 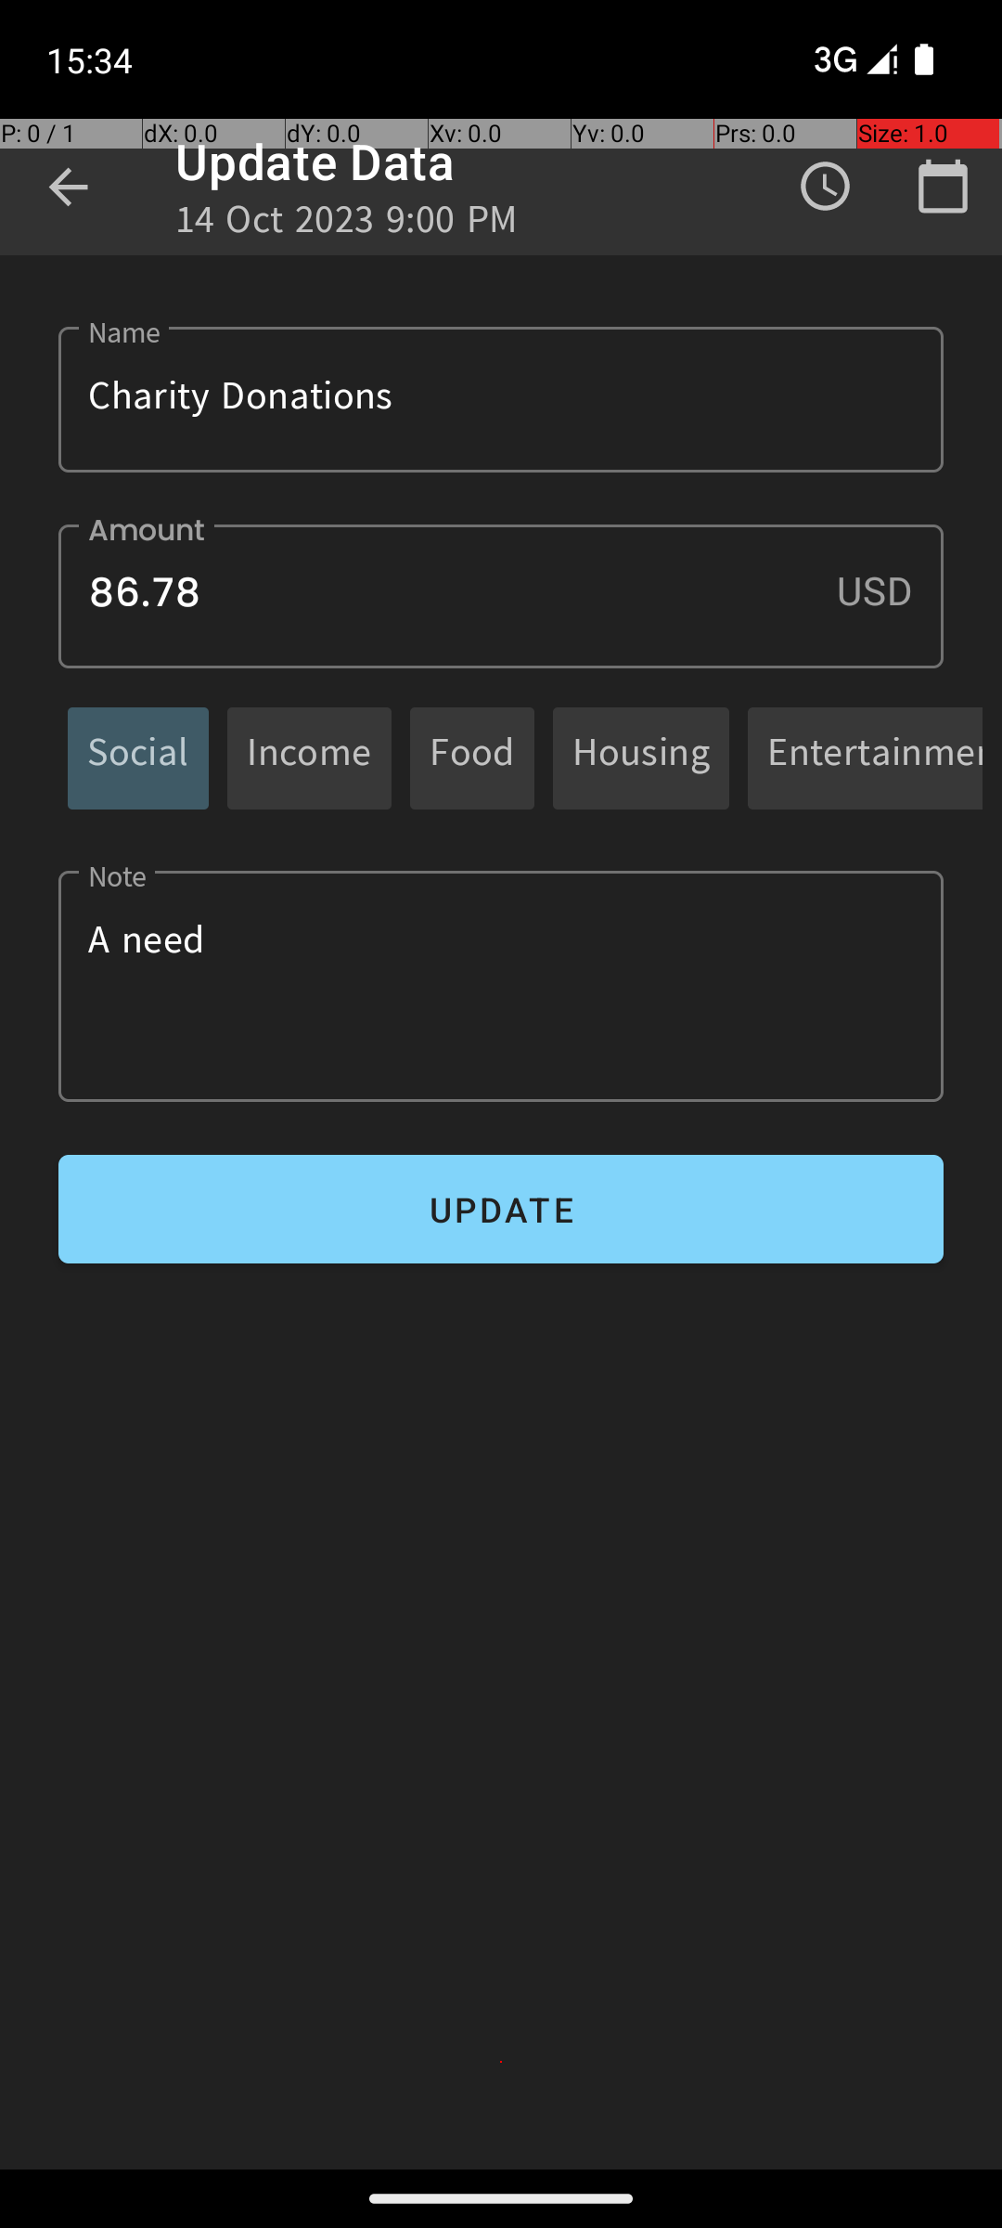 I want to click on 14 Oct 2023 9:00 PM, so click(x=347, y=225).